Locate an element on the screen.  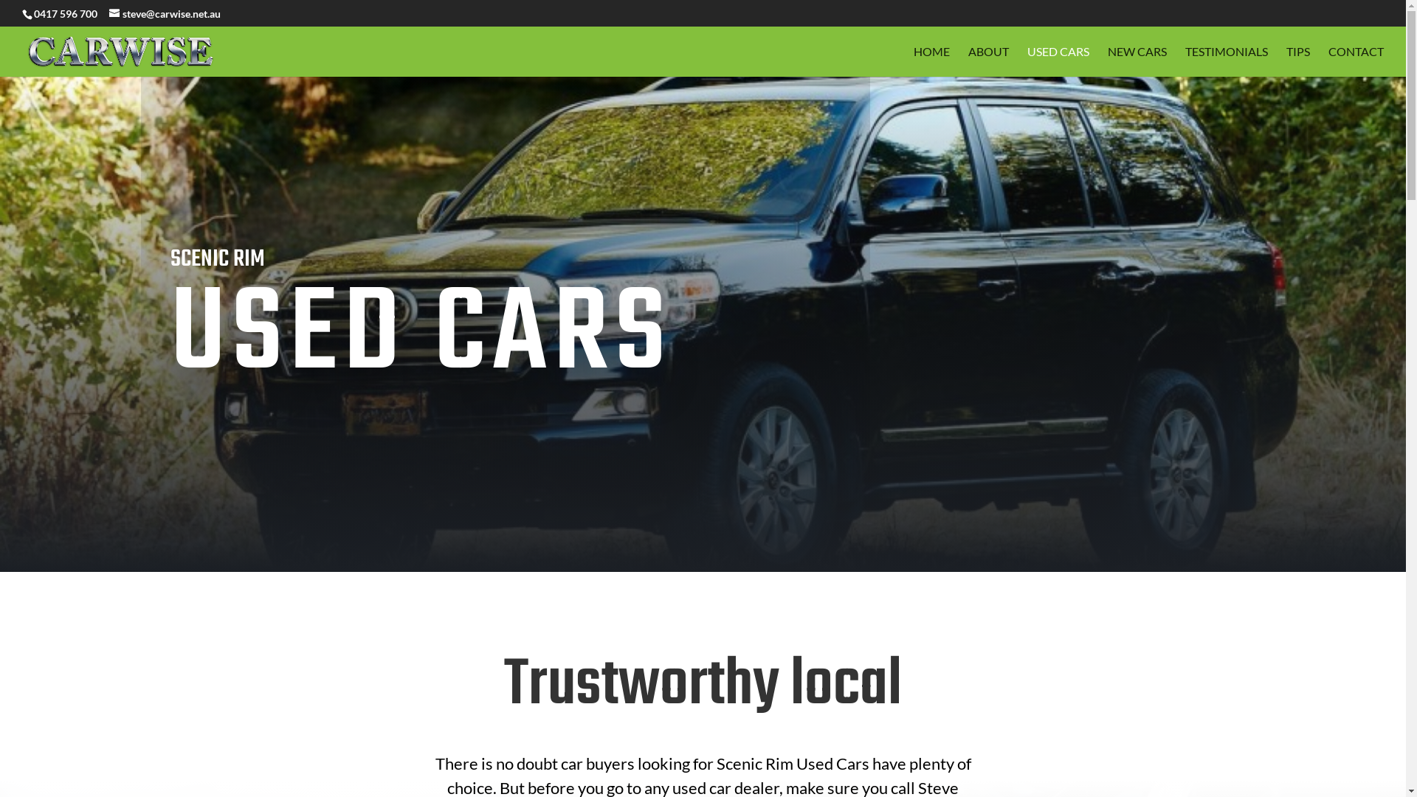
ABOUT is located at coordinates (989, 62).